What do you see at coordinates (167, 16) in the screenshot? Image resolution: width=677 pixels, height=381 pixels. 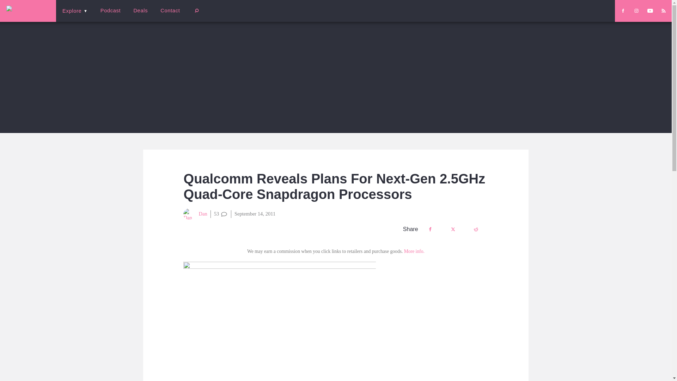 I see `Beginners' Guide` at bounding box center [167, 16].